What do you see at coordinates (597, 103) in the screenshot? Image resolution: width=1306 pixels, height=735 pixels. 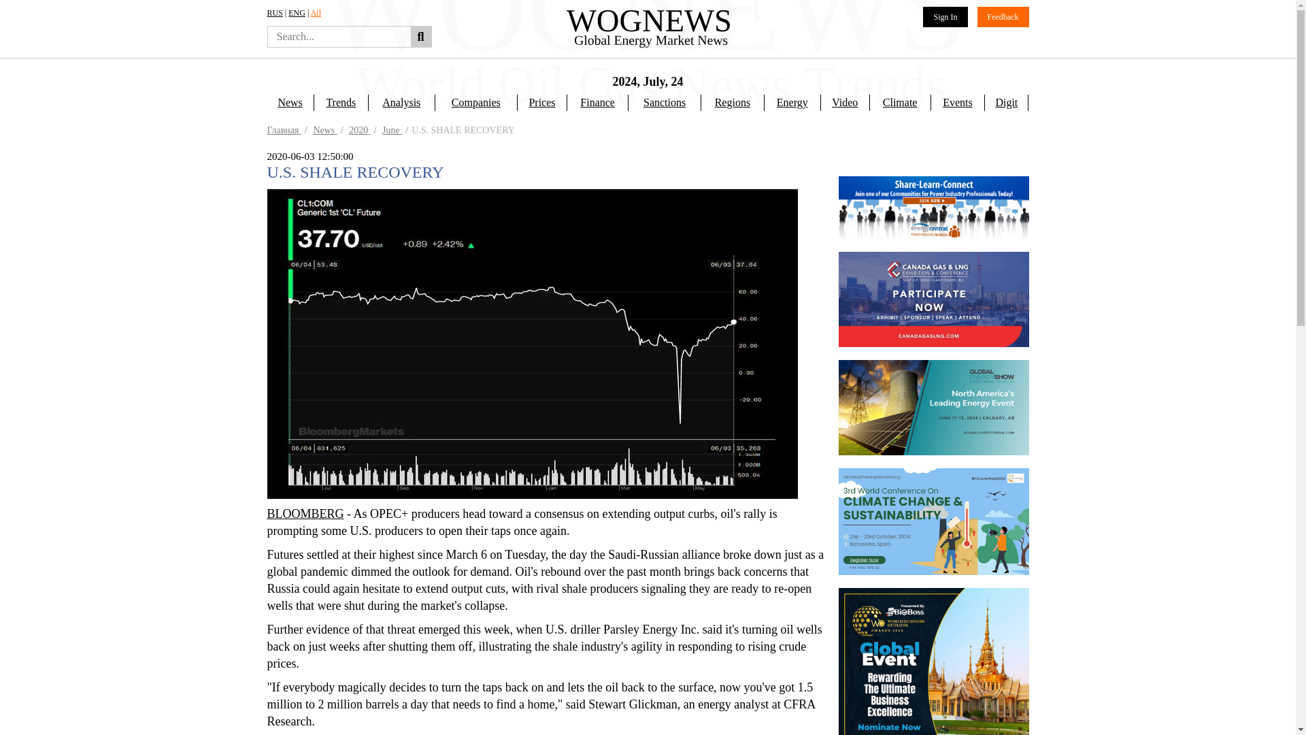 I see `Finance` at bounding box center [597, 103].